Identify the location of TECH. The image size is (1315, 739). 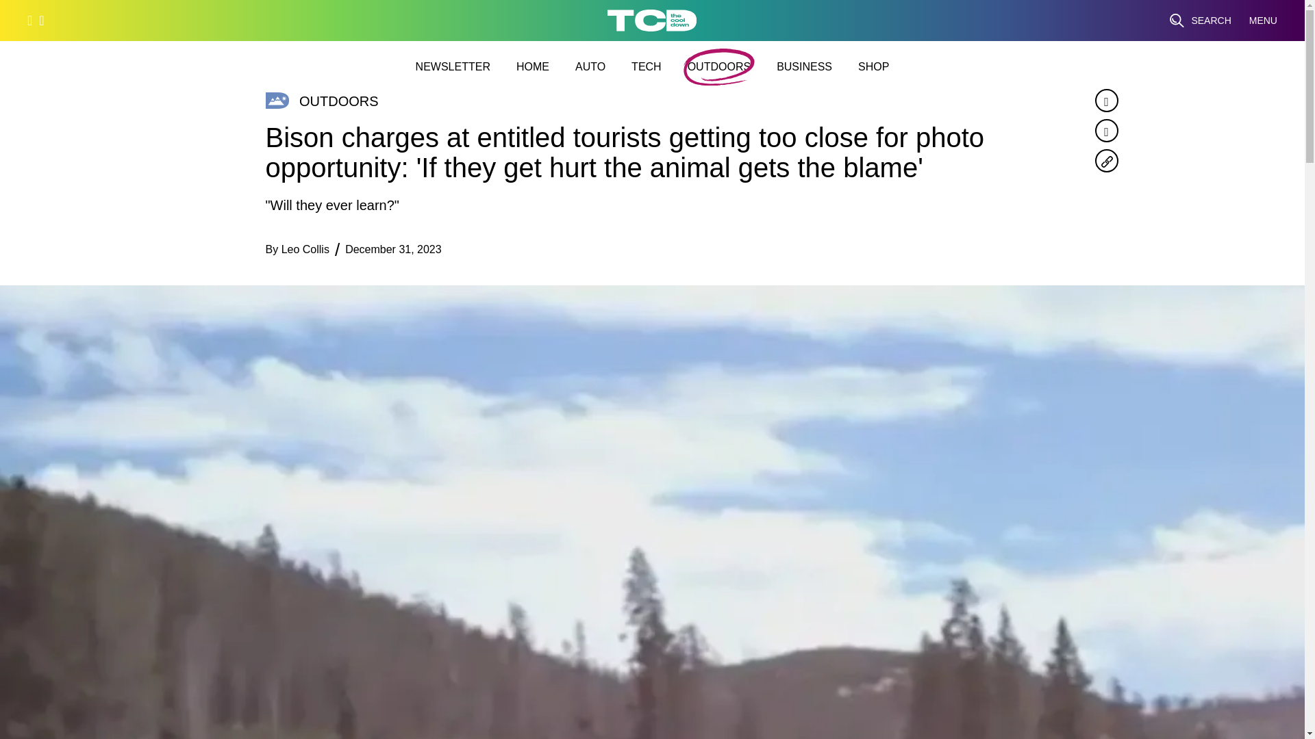
(646, 66).